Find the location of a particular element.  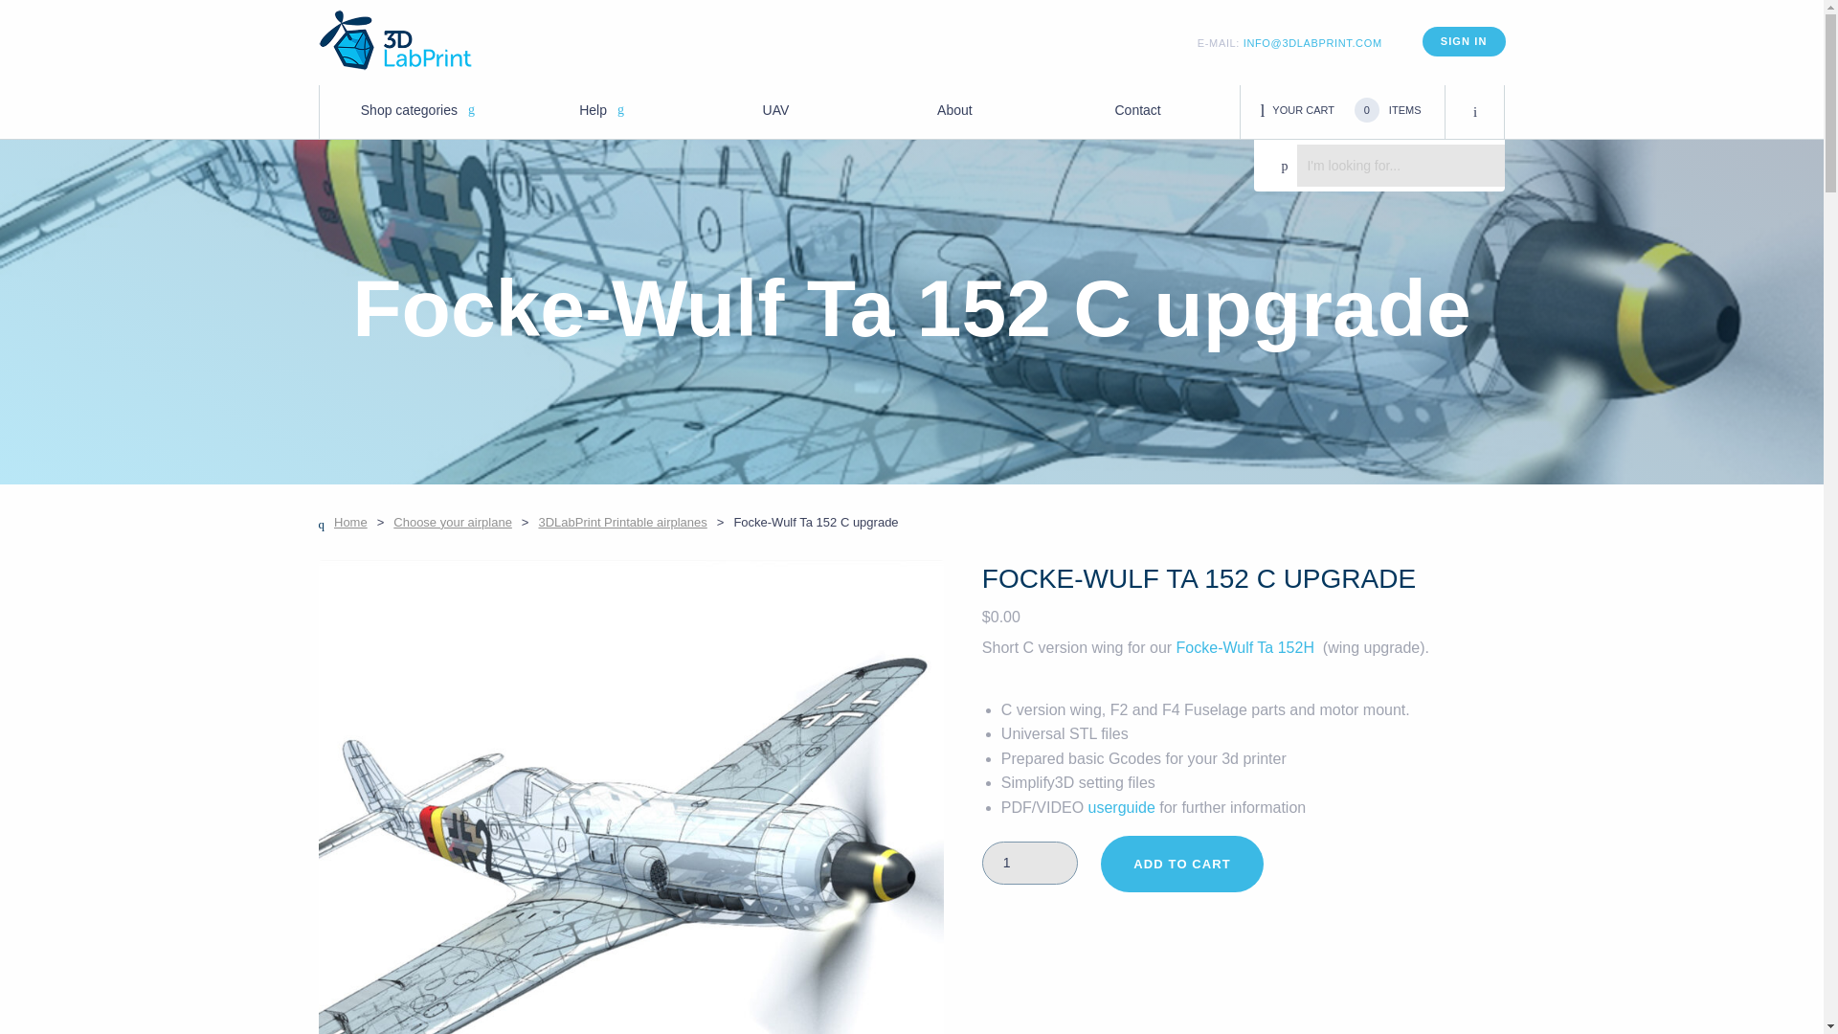

1 is located at coordinates (1029, 864).